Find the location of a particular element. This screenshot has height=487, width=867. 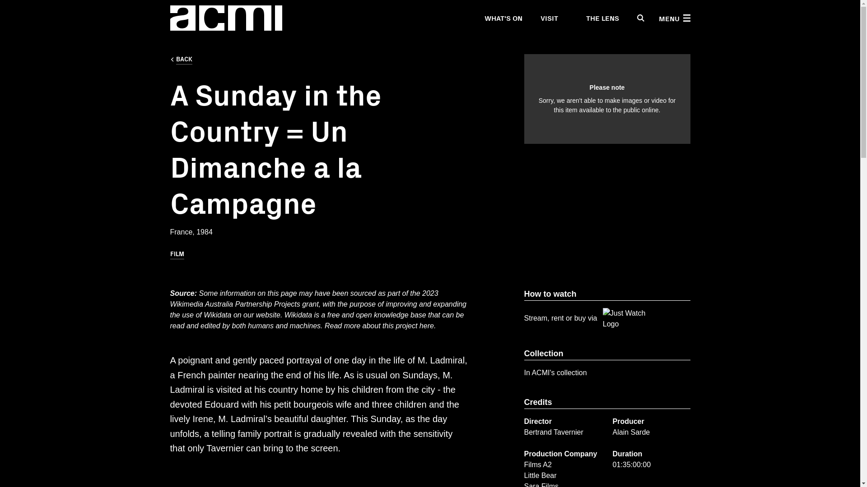

WHAT'S ON is located at coordinates (503, 18).